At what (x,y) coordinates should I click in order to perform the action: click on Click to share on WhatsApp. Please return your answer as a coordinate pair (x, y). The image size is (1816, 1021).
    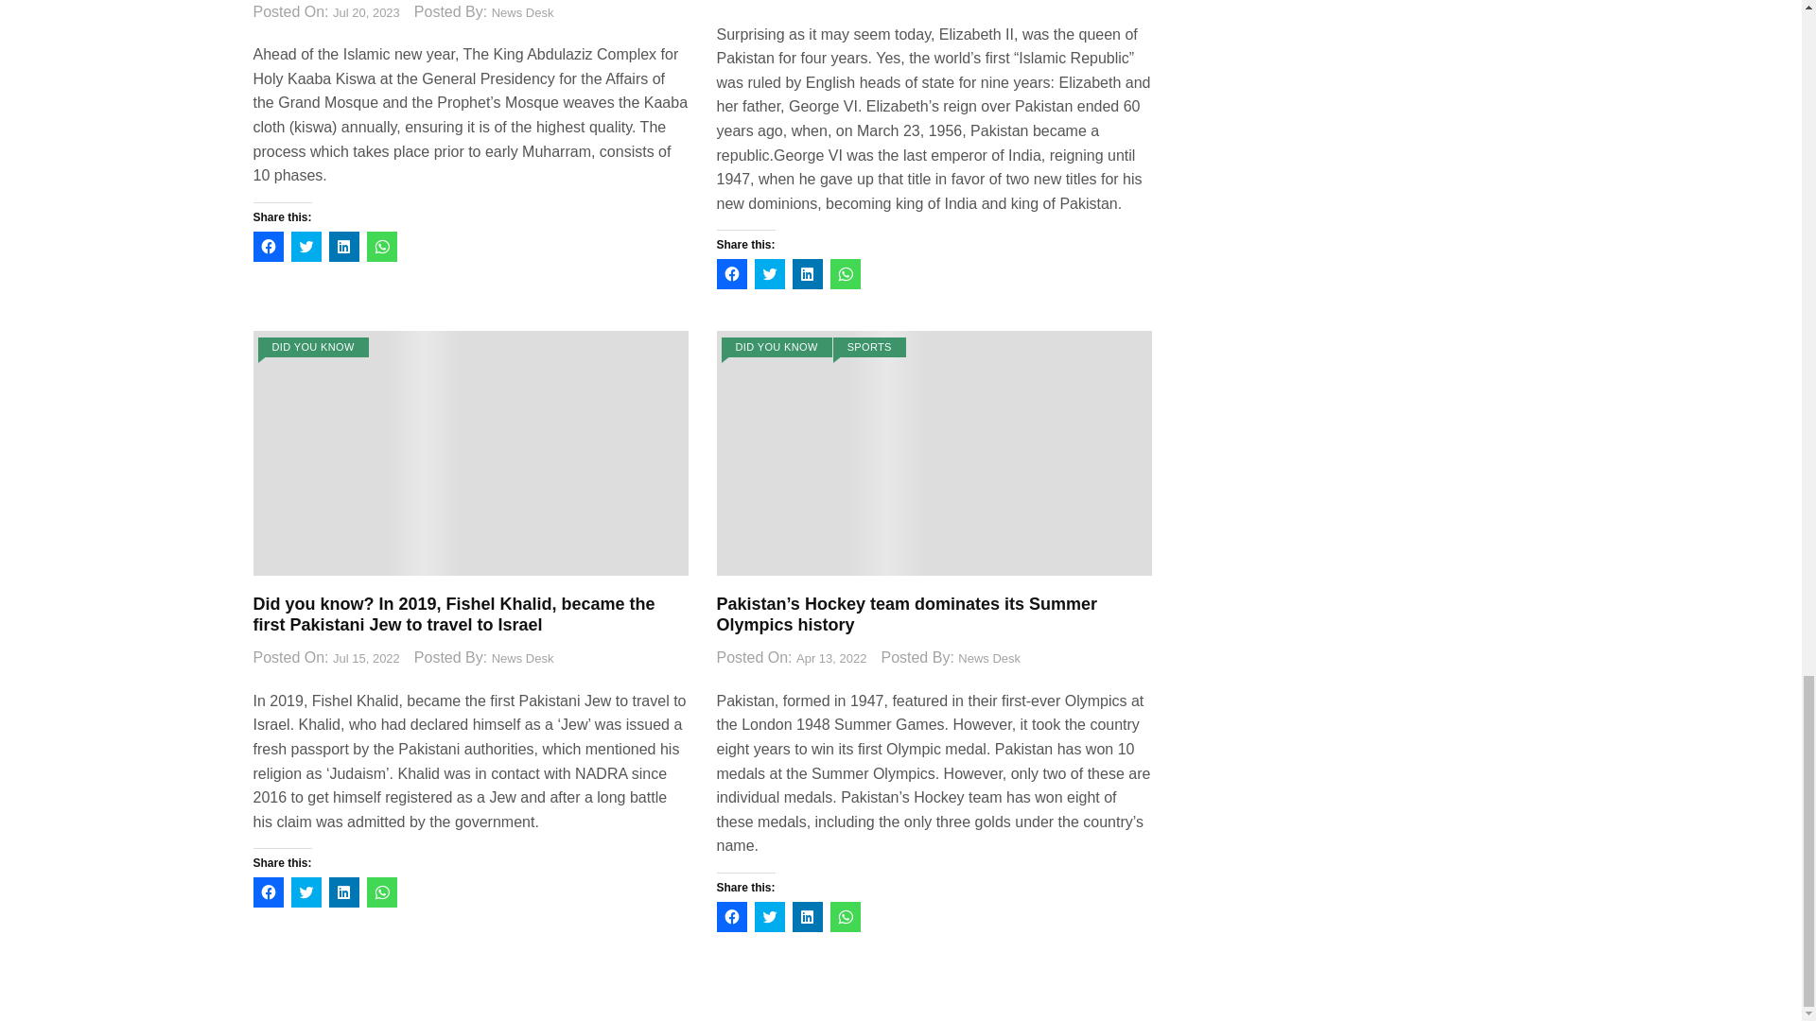
    Looking at the image, I should click on (382, 246).